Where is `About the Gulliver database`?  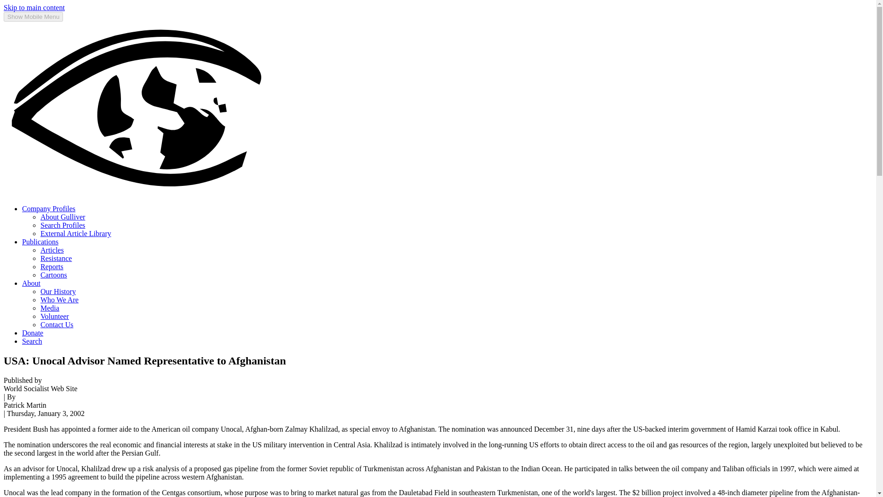 About the Gulliver database is located at coordinates (63, 217).